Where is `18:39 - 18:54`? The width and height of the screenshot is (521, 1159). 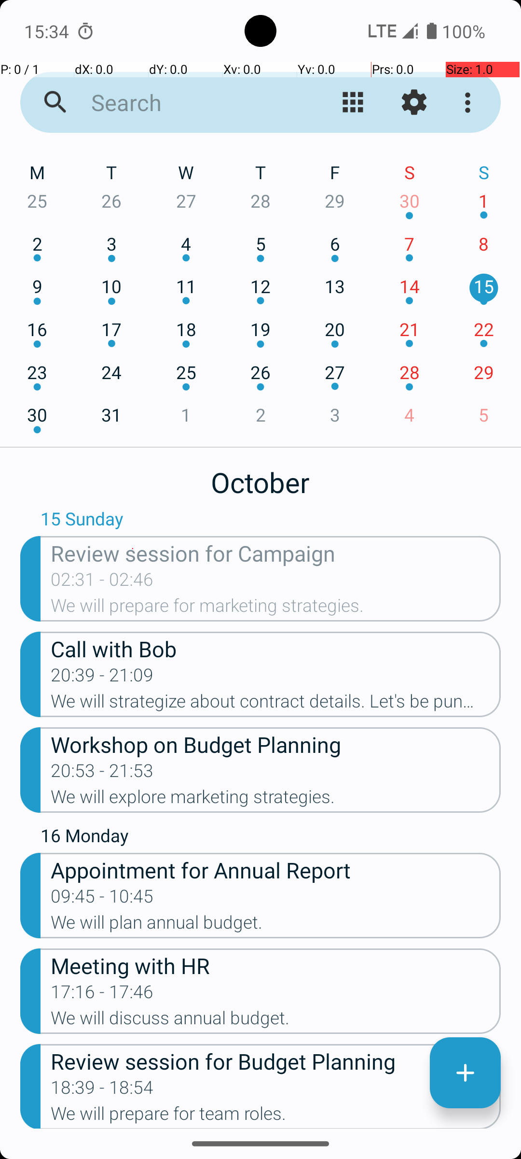
18:39 - 18:54 is located at coordinates (102, 1090).